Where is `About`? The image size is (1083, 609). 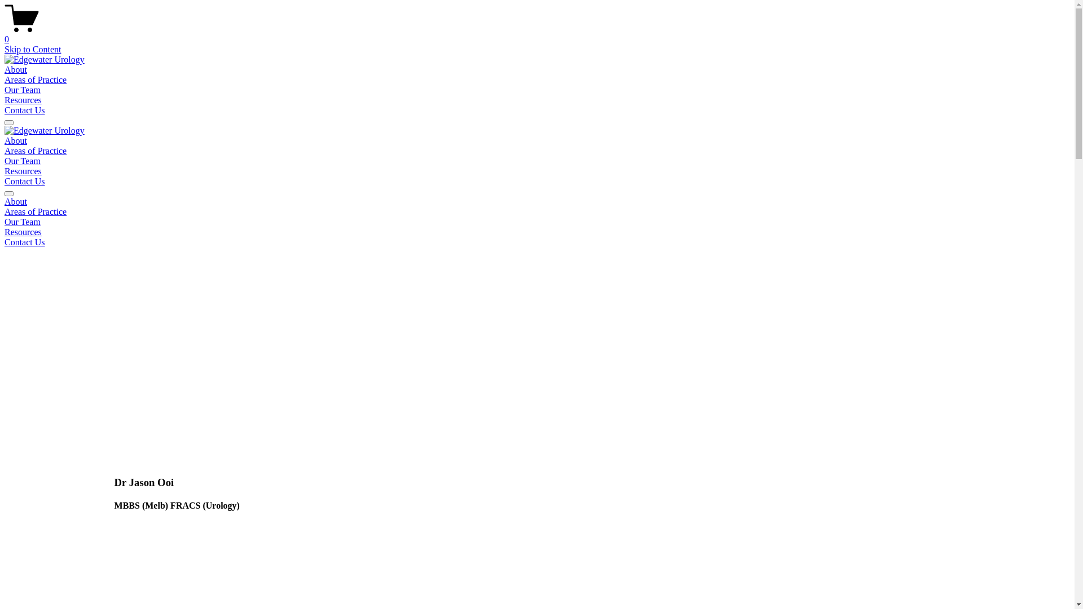
About is located at coordinates (16, 70).